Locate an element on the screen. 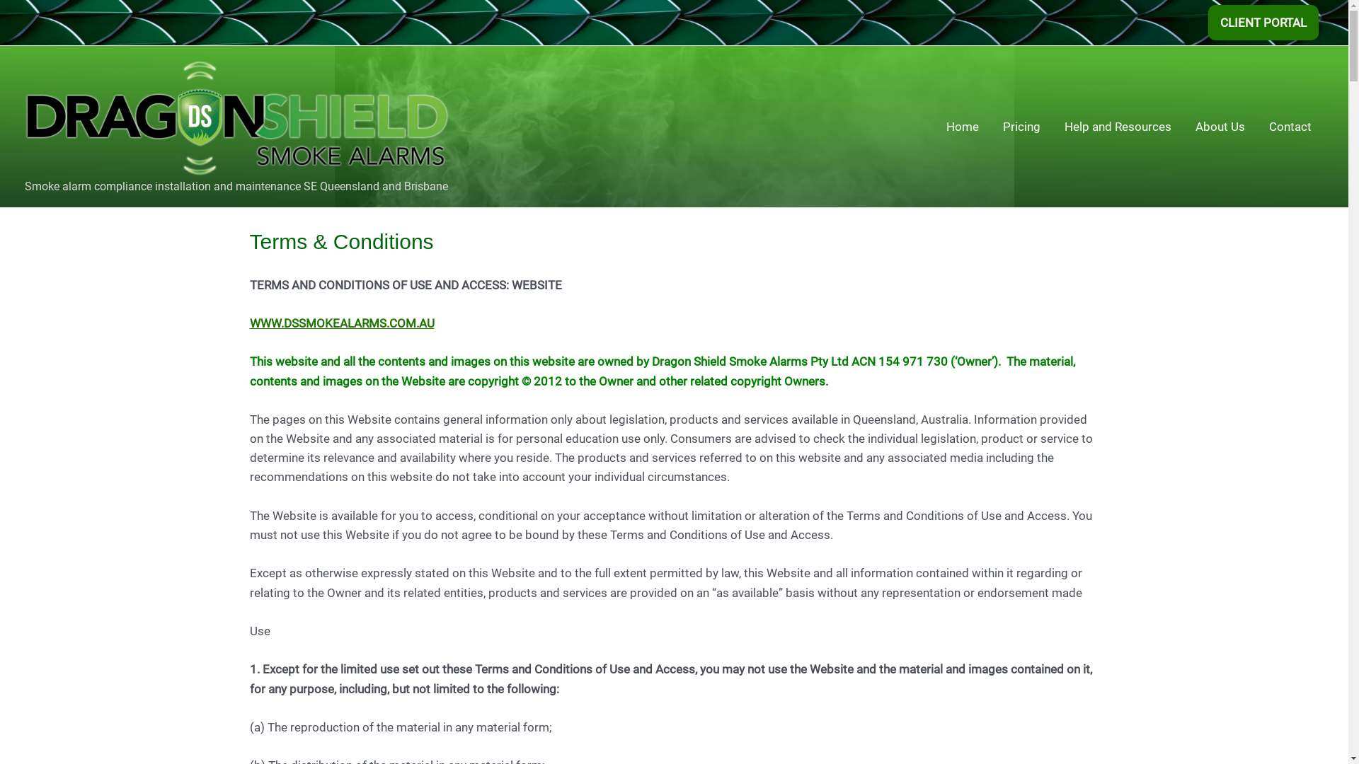 The image size is (1359, 764). Pricing is located at coordinates (1022, 127).